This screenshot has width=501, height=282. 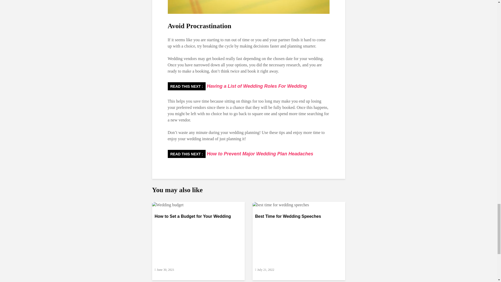 I want to click on How to Set a Budget for Your Wedding, so click(x=168, y=204).